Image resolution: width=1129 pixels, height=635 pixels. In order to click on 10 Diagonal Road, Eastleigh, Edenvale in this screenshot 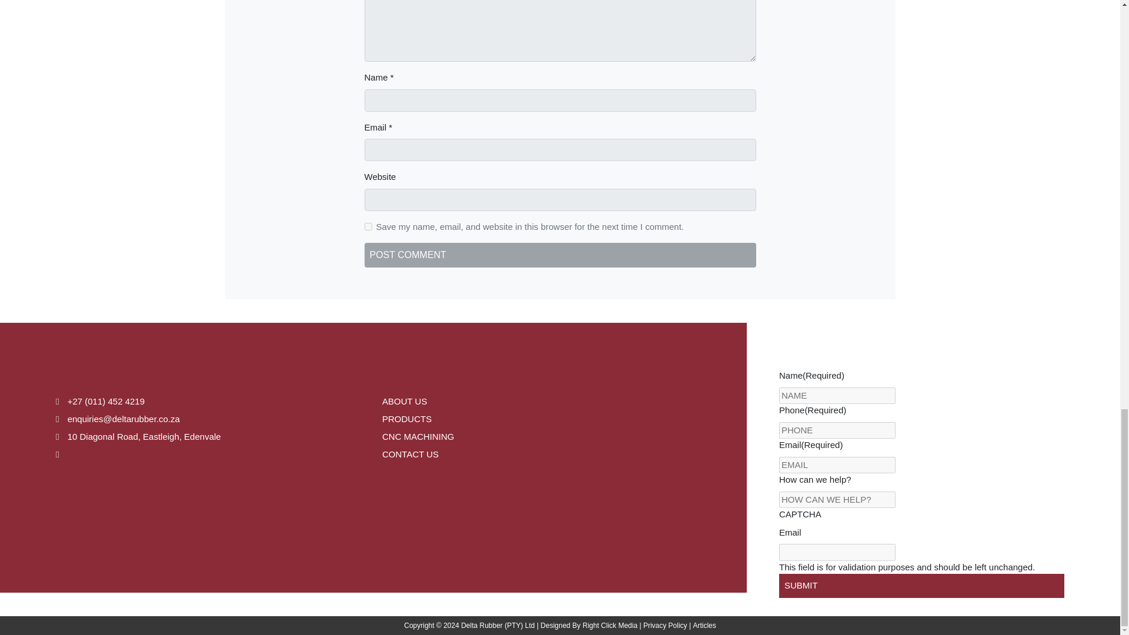, I will do `click(138, 436)`.